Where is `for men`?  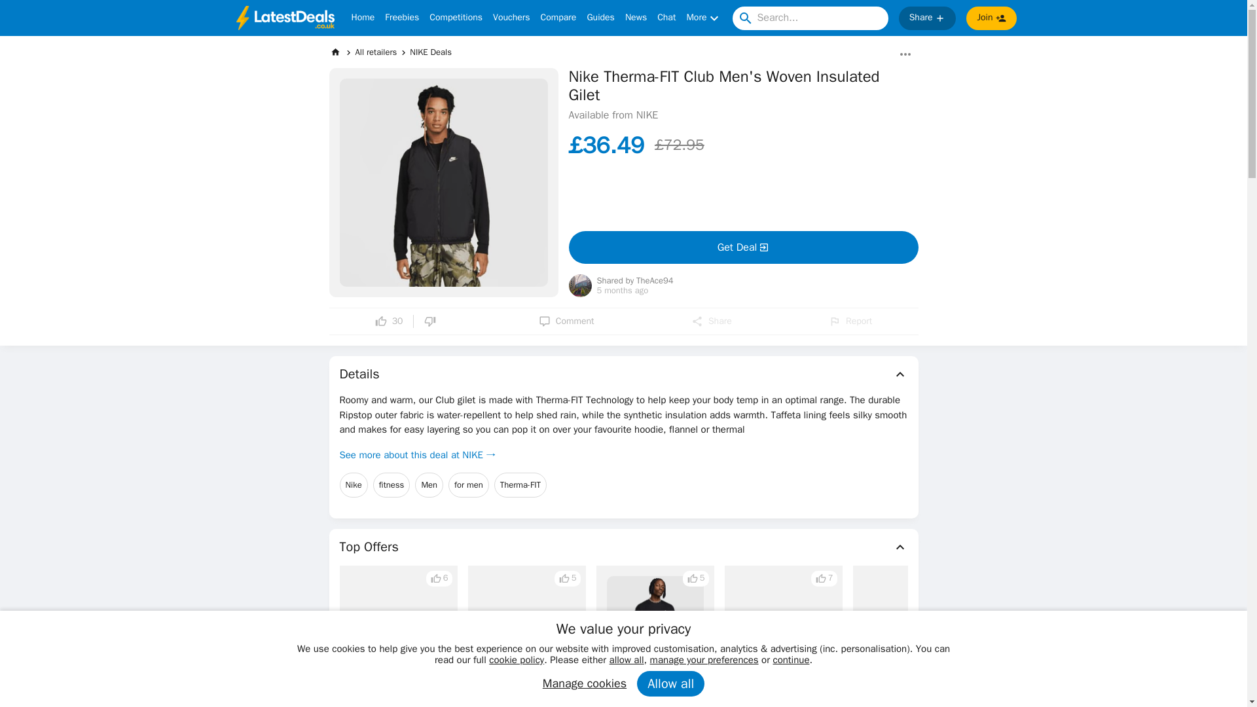
for men is located at coordinates (469, 485).